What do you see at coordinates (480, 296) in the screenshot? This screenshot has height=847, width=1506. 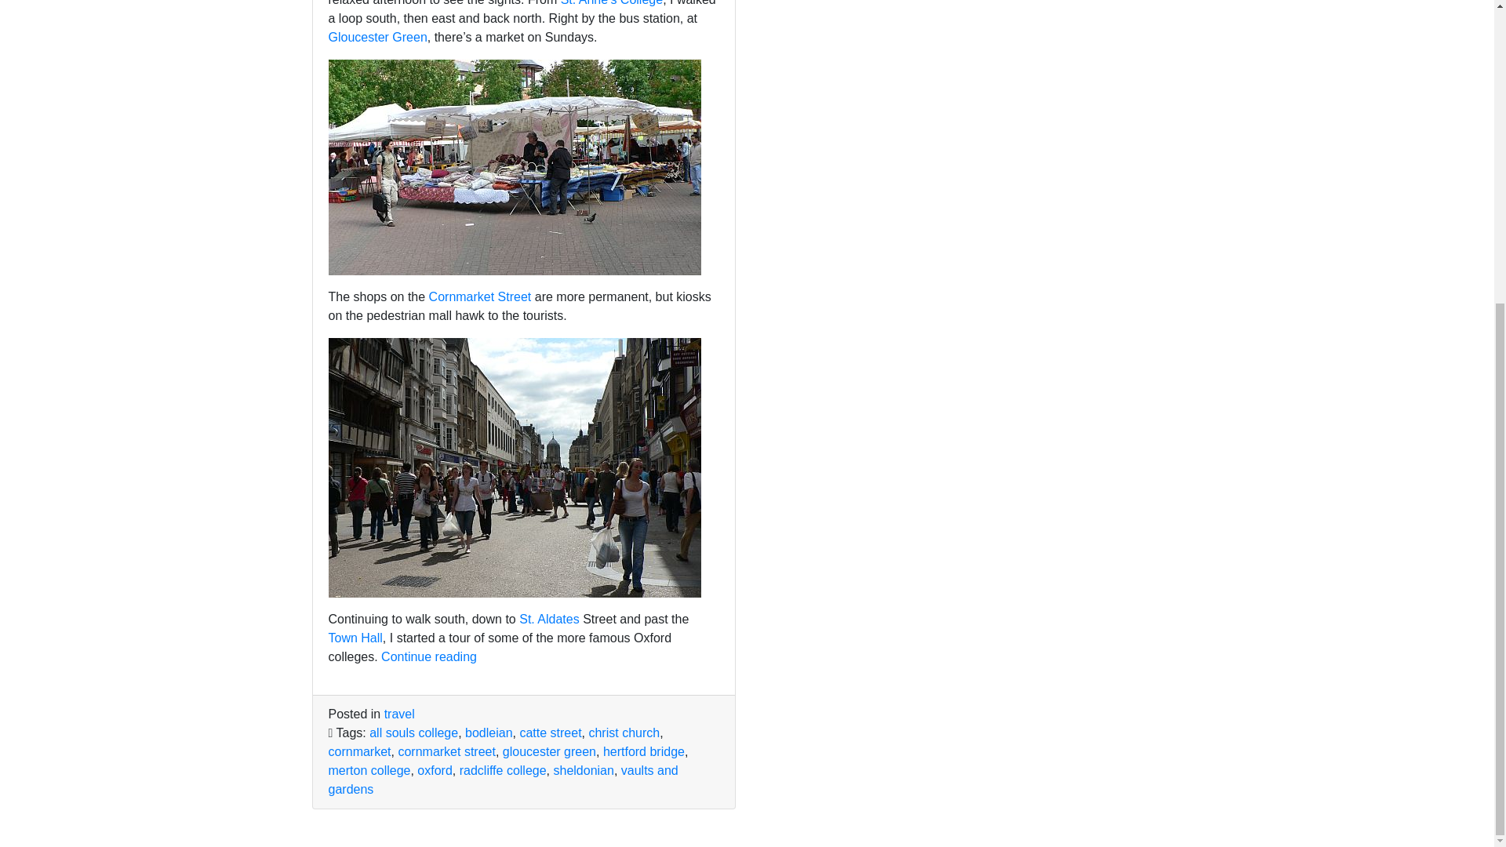 I see `Cornmarket Street` at bounding box center [480, 296].